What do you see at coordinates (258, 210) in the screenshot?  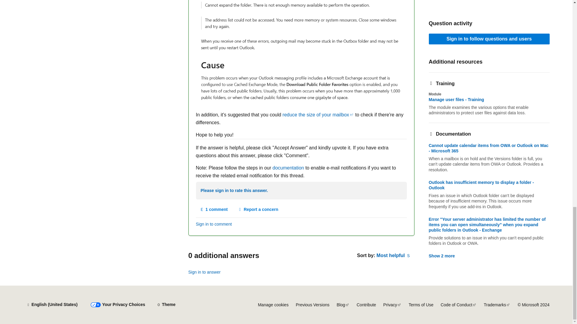 I see `Report a concern` at bounding box center [258, 210].